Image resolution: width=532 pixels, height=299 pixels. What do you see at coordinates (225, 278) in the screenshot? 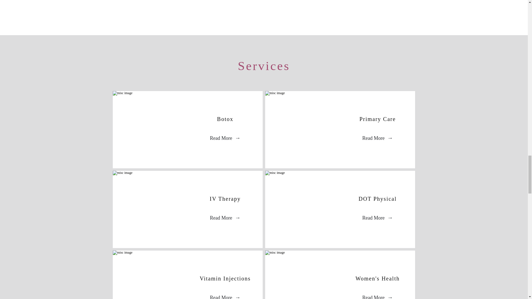
I see `Vitamin Injections` at bounding box center [225, 278].